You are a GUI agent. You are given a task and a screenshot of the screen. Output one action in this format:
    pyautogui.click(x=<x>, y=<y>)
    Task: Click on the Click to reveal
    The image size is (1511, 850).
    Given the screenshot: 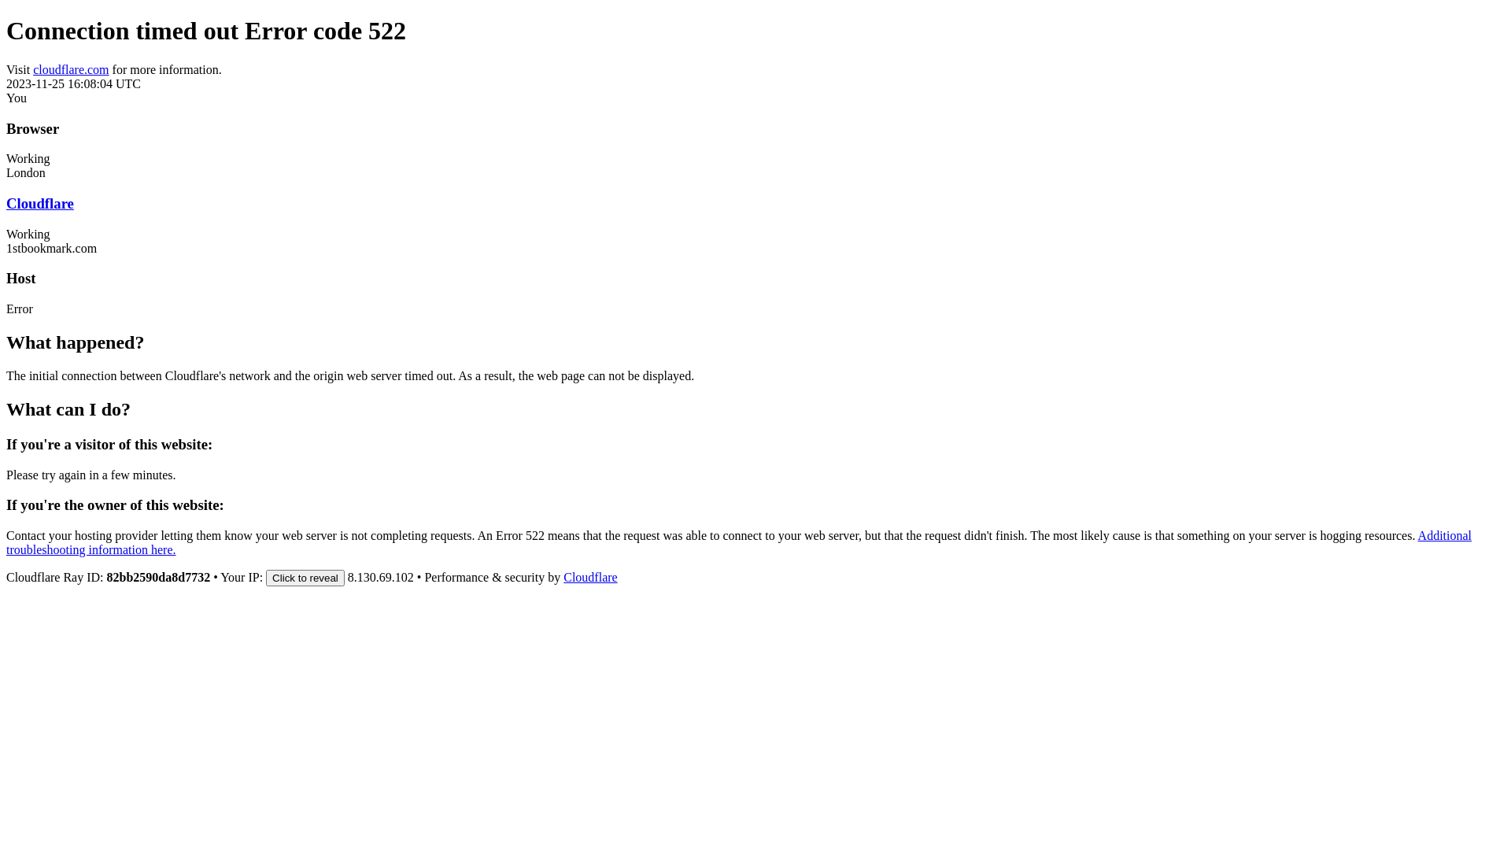 What is the action you would take?
    pyautogui.click(x=305, y=578)
    